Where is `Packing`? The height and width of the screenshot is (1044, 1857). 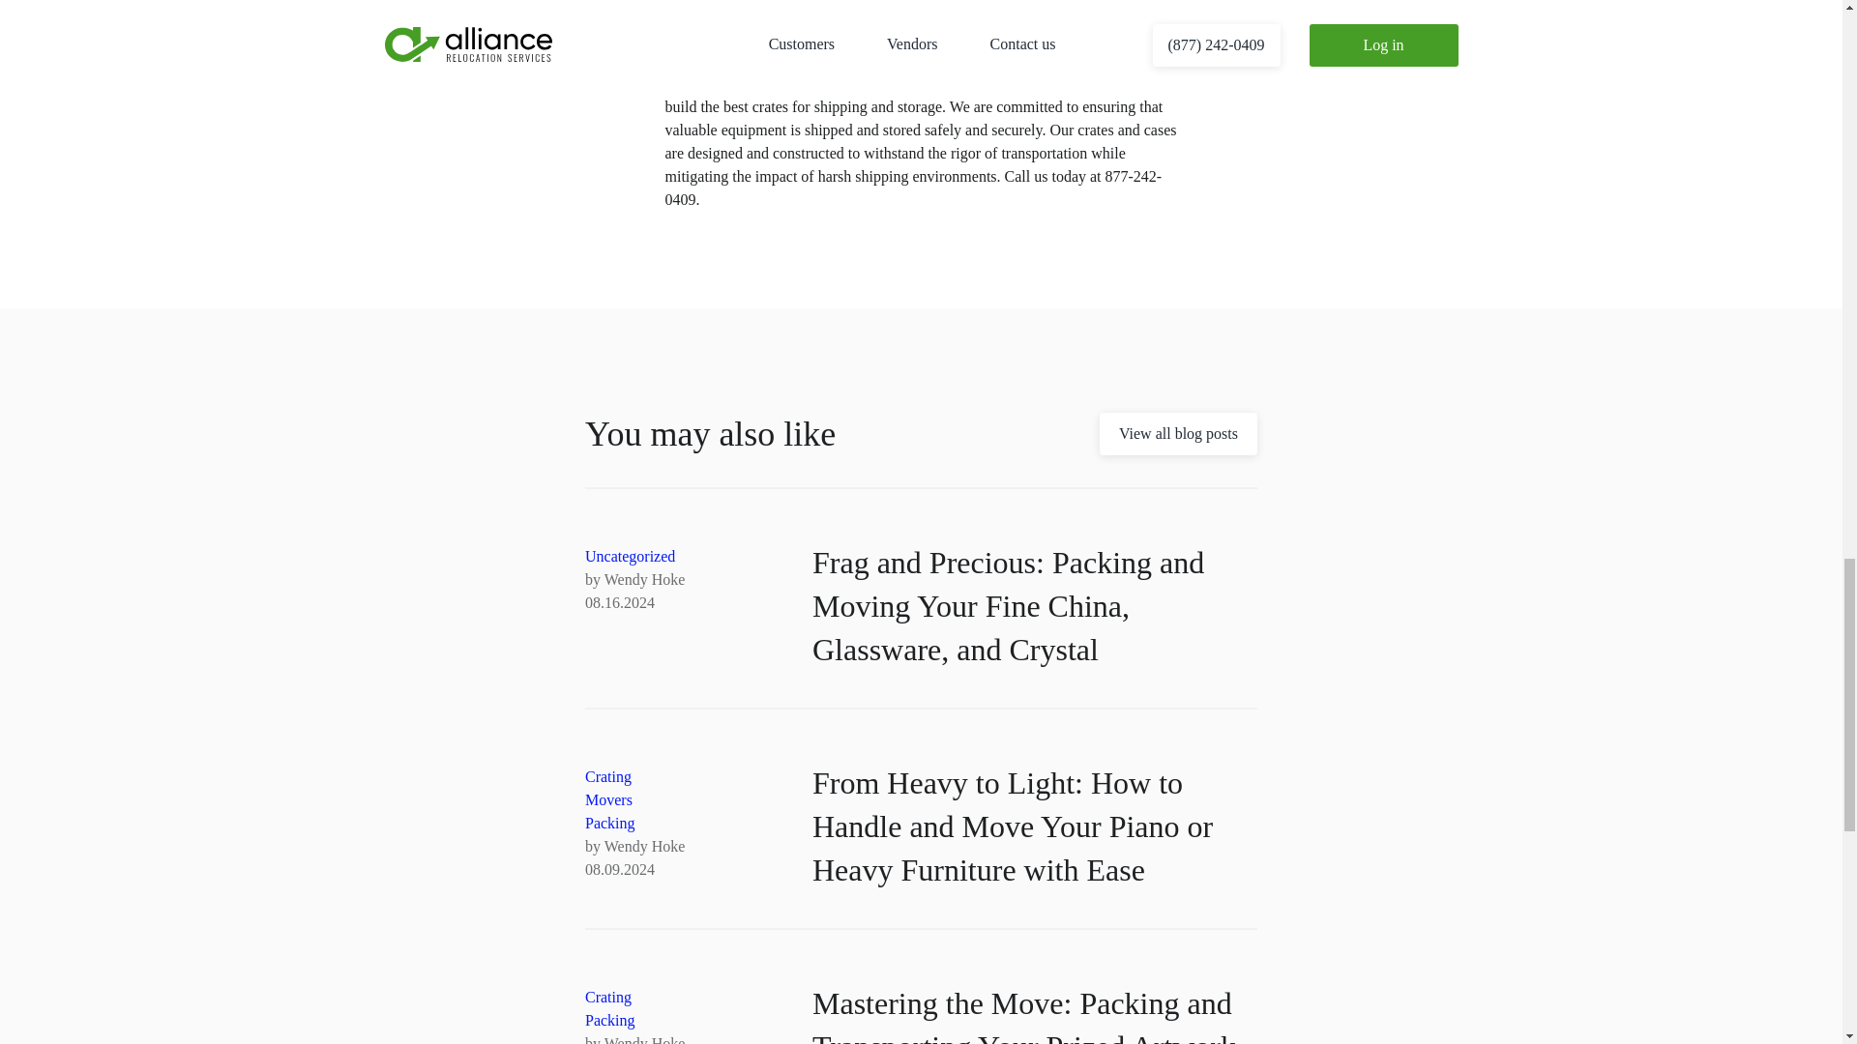
Packing is located at coordinates (609, 823).